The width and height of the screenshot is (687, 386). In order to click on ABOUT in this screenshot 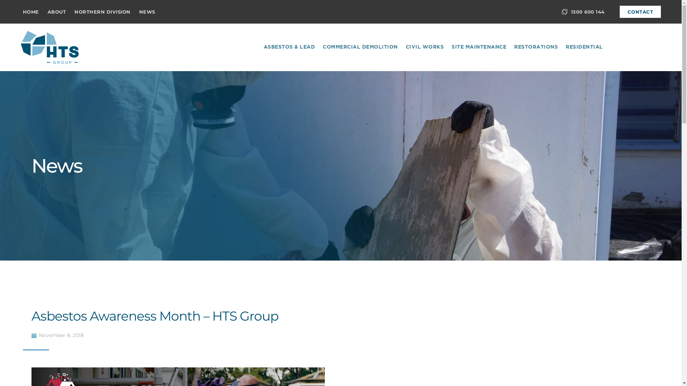, I will do `click(57, 12)`.